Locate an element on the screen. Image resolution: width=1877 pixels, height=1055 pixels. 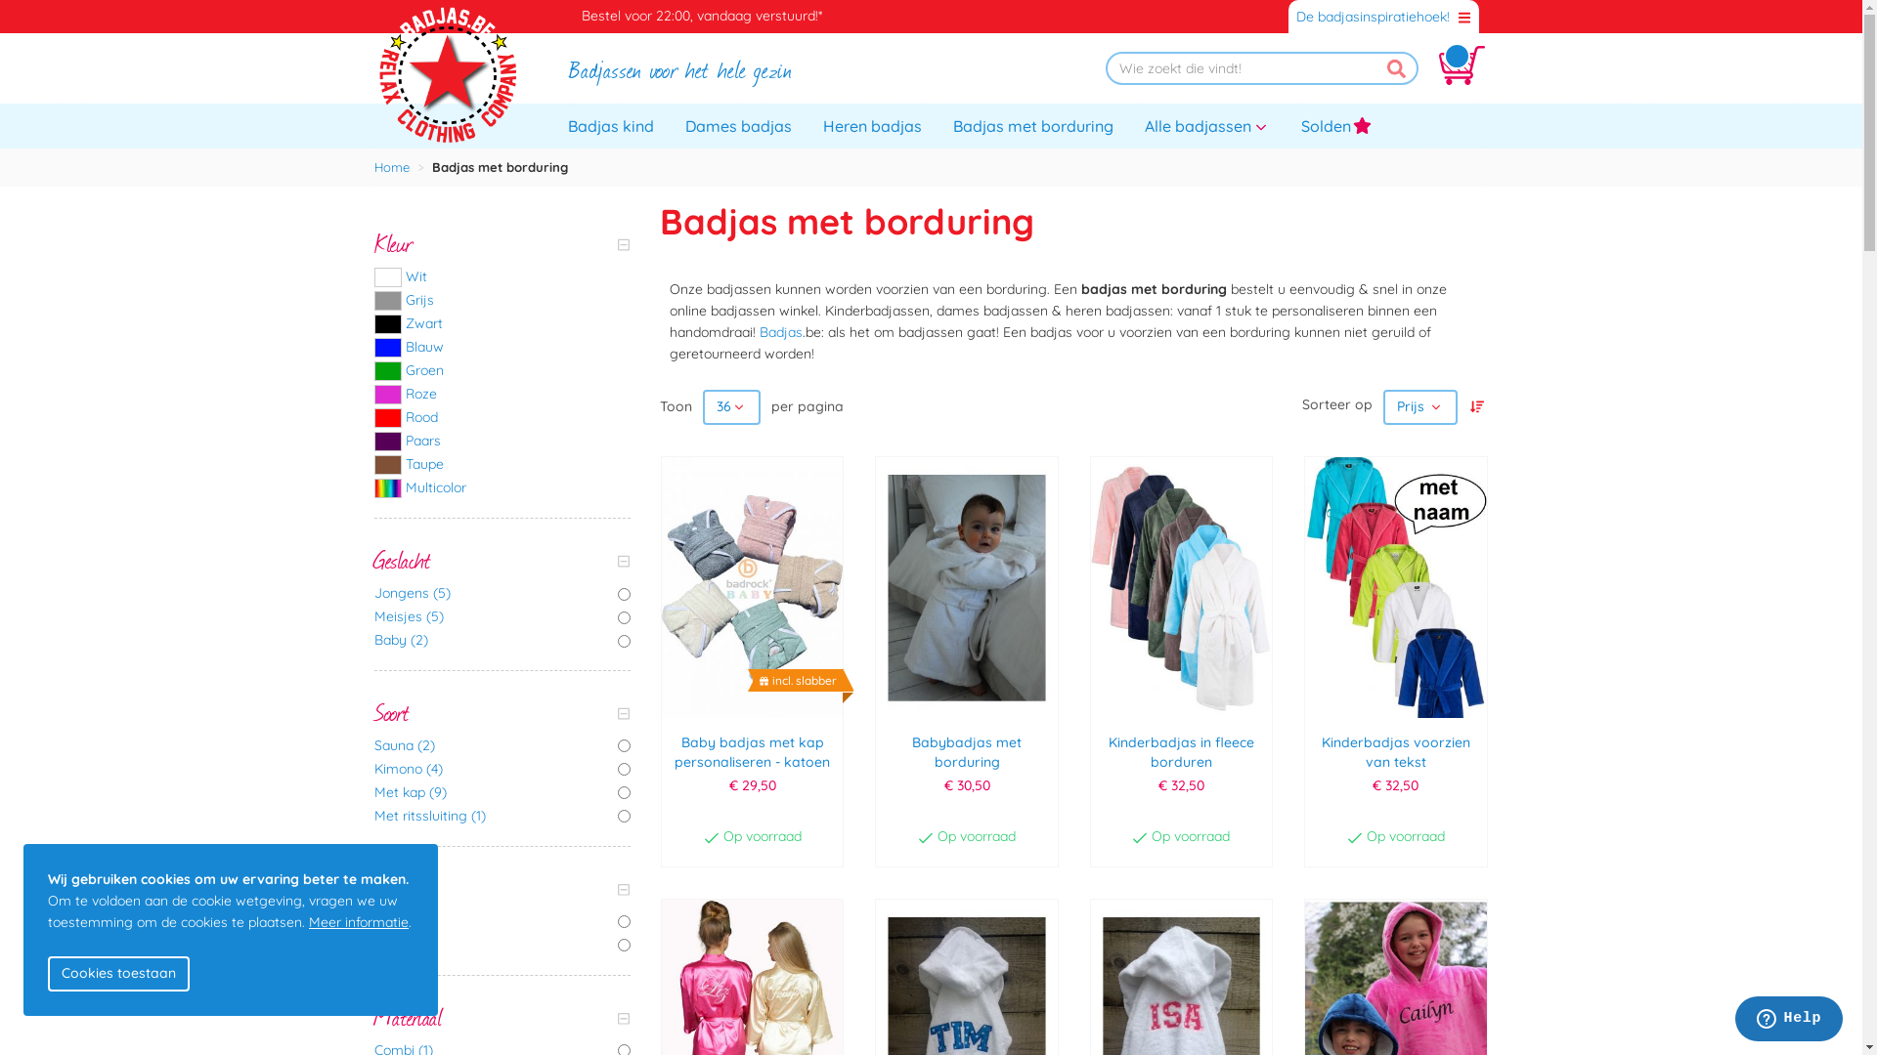
Bestel voor 22:00, vandaag verstuurd!* is located at coordinates (698, 17).